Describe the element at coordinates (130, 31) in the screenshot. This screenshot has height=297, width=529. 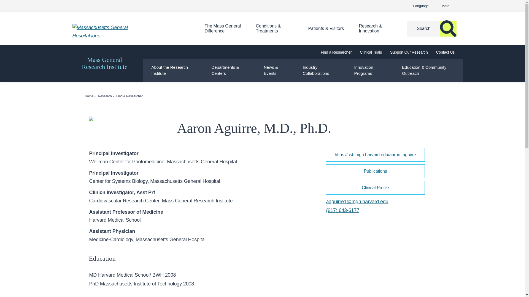
I see `Home` at that location.